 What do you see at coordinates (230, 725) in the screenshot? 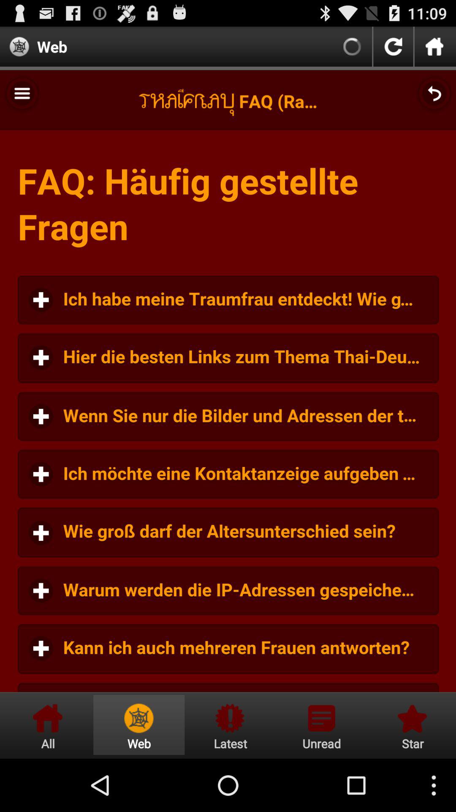
I see `view important notifications` at bounding box center [230, 725].